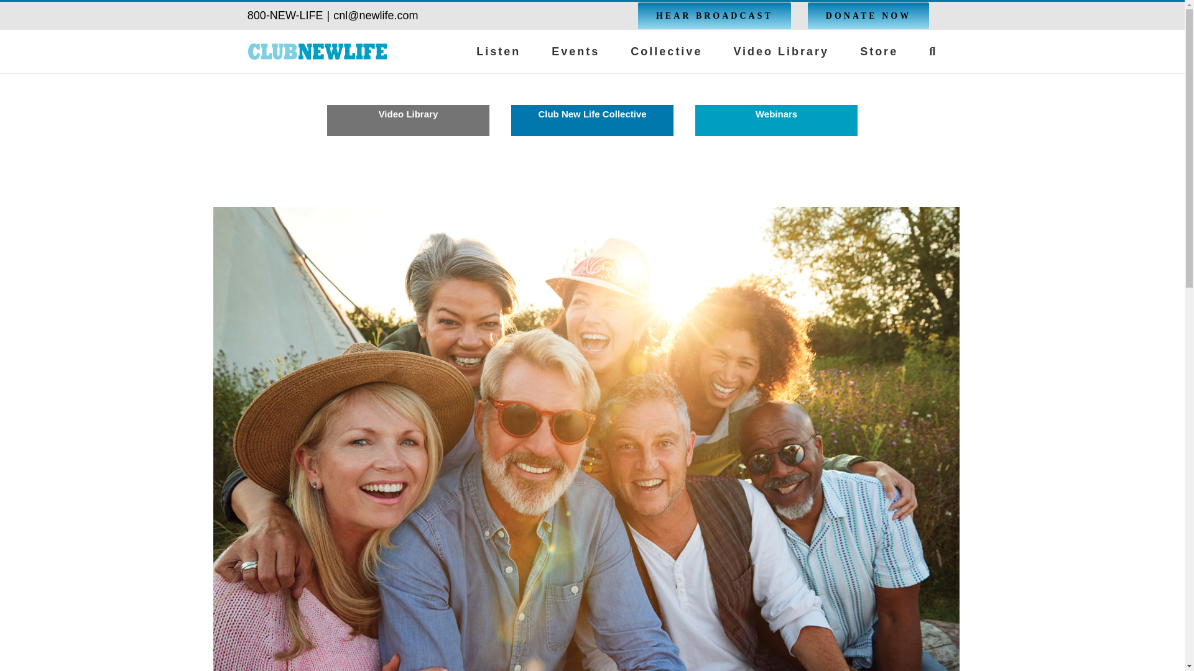 The width and height of the screenshot is (1194, 671). What do you see at coordinates (868, 16) in the screenshot?
I see `Collective` at bounding box center [868, 16].